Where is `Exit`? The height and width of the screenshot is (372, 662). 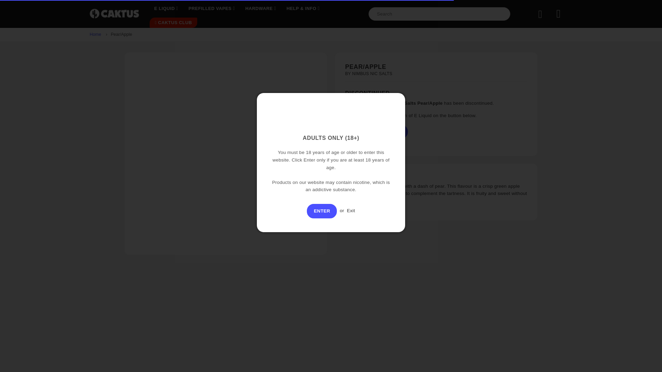 Exit is located at coordinates (351, 210).